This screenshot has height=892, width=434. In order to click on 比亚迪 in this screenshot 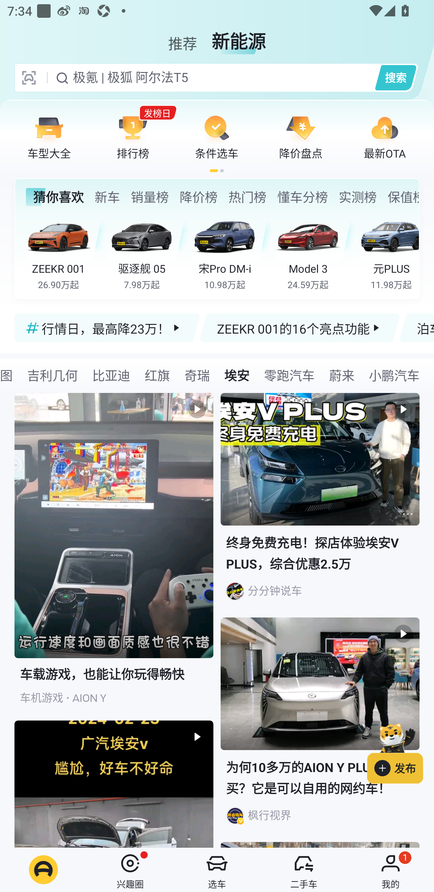, I will do `click(111, 375)`.